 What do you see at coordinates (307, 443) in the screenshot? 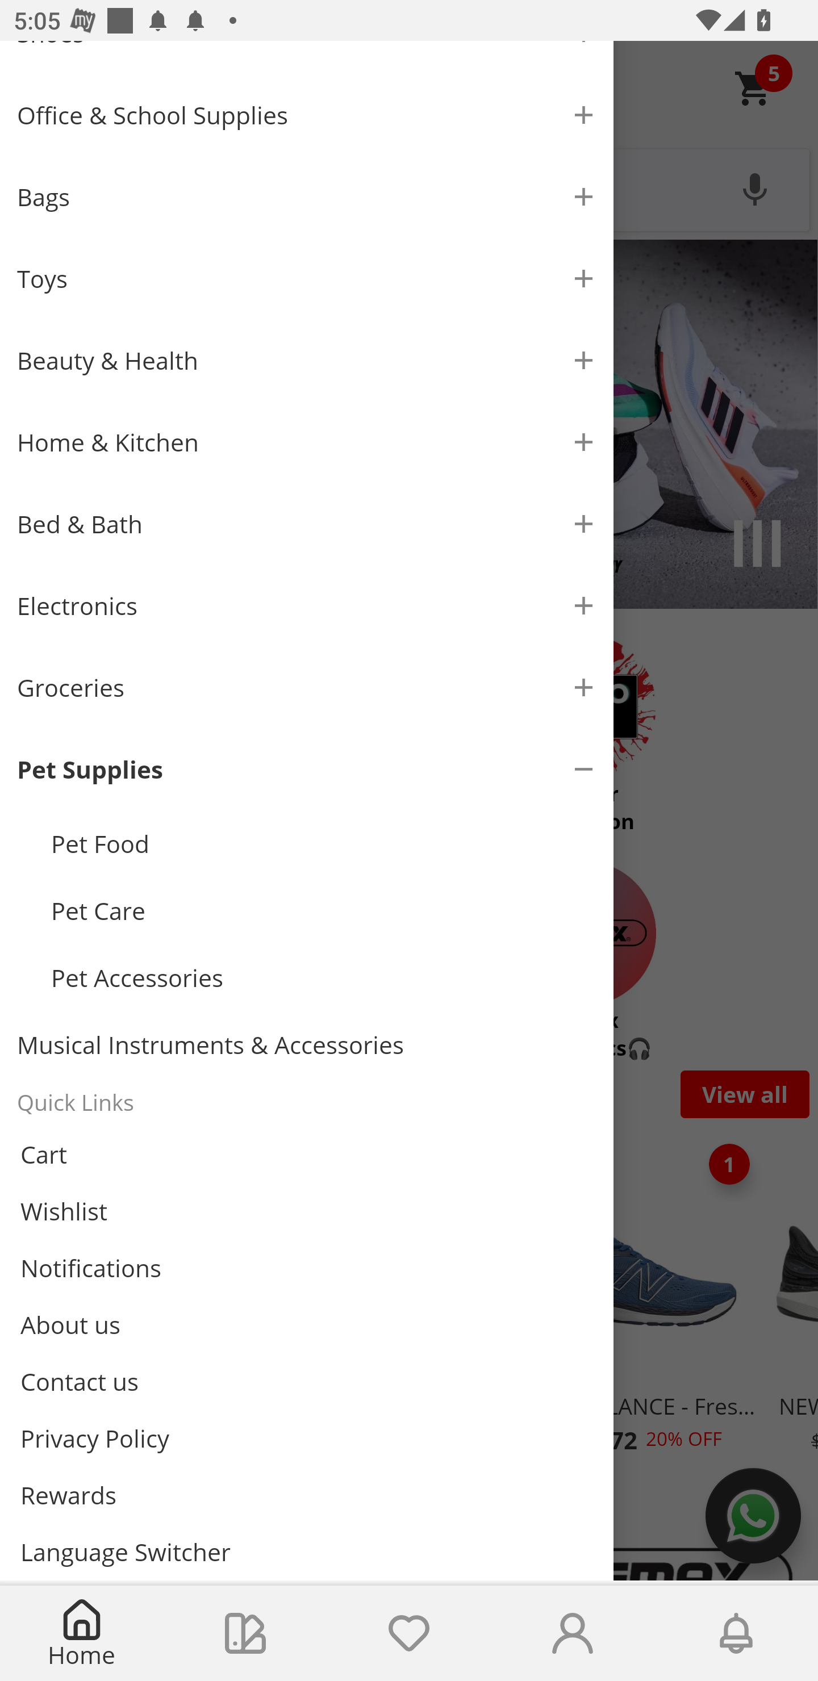
I see `Home & Kitchen` at bounding box center [307, 443].